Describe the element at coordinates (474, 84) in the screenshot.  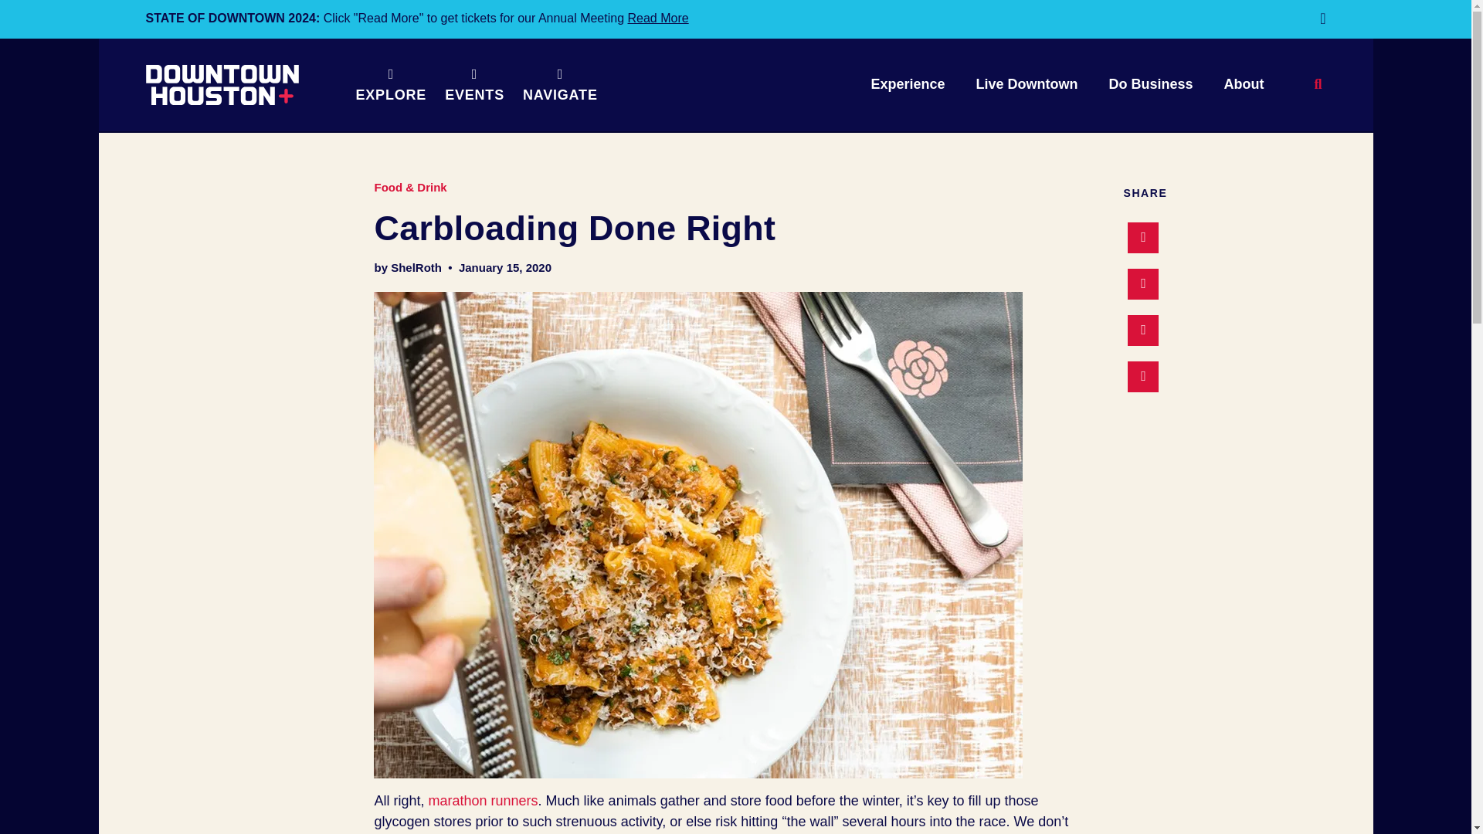
I see `EVENTS` at that location.